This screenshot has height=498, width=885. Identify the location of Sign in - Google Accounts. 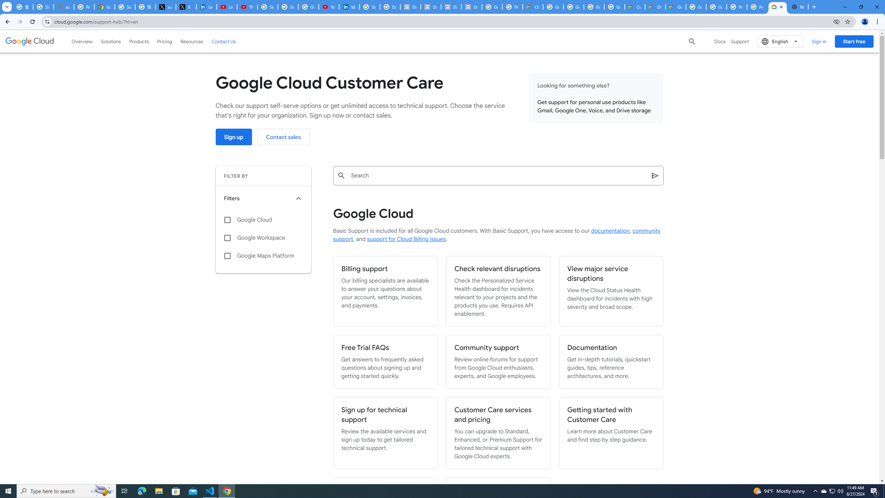
(124, 7).